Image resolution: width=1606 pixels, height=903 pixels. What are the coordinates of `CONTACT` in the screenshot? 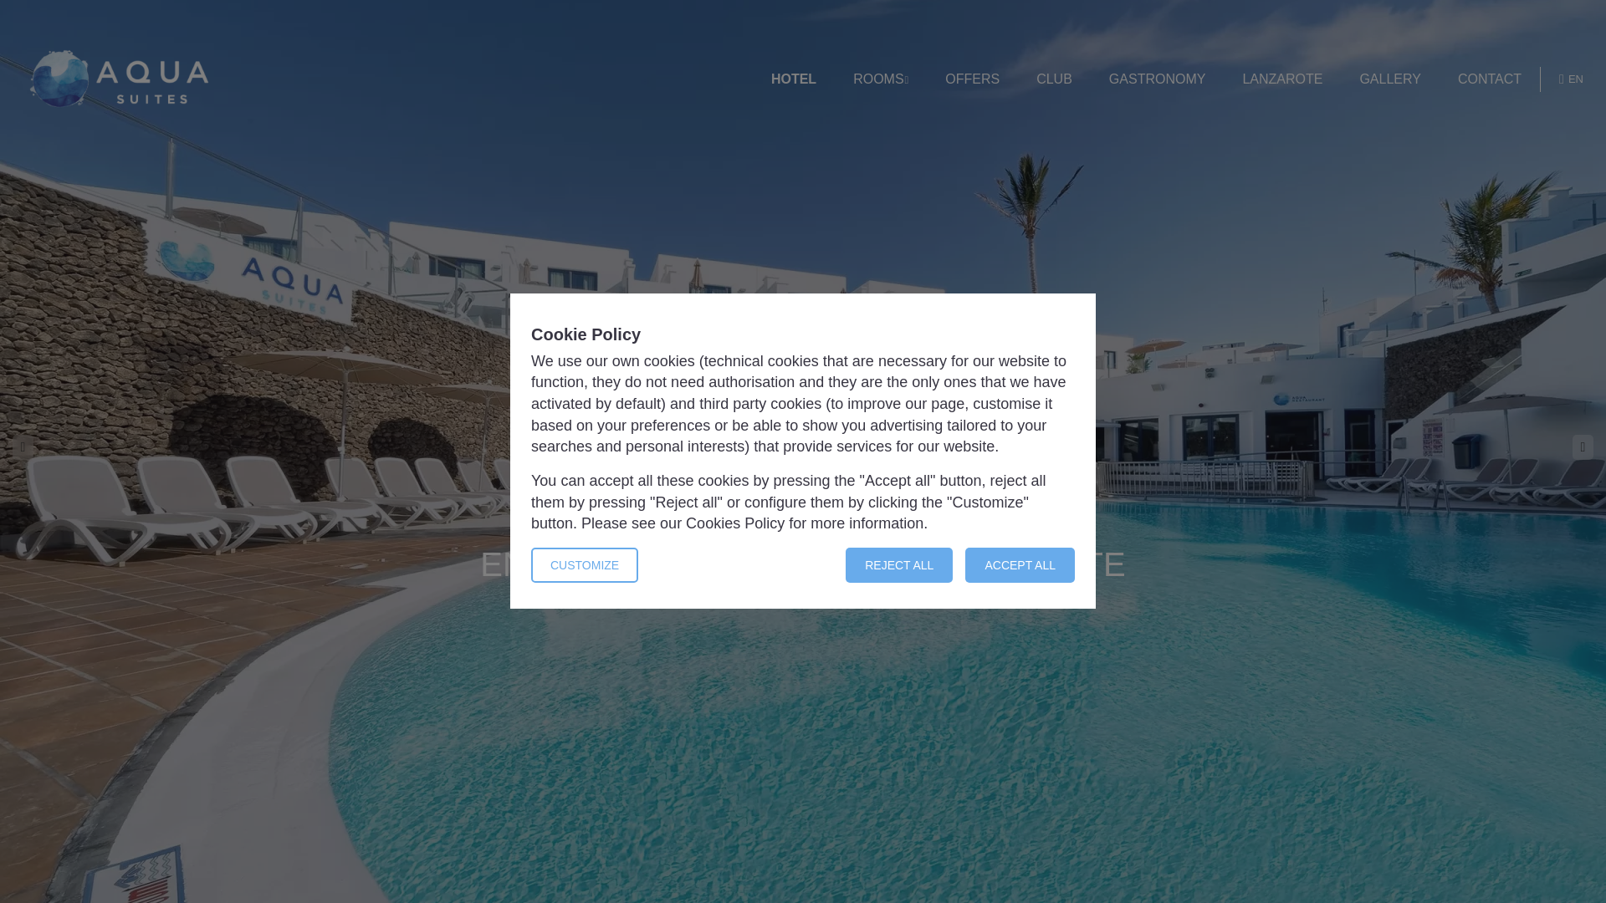 It's located at (1489, 79).